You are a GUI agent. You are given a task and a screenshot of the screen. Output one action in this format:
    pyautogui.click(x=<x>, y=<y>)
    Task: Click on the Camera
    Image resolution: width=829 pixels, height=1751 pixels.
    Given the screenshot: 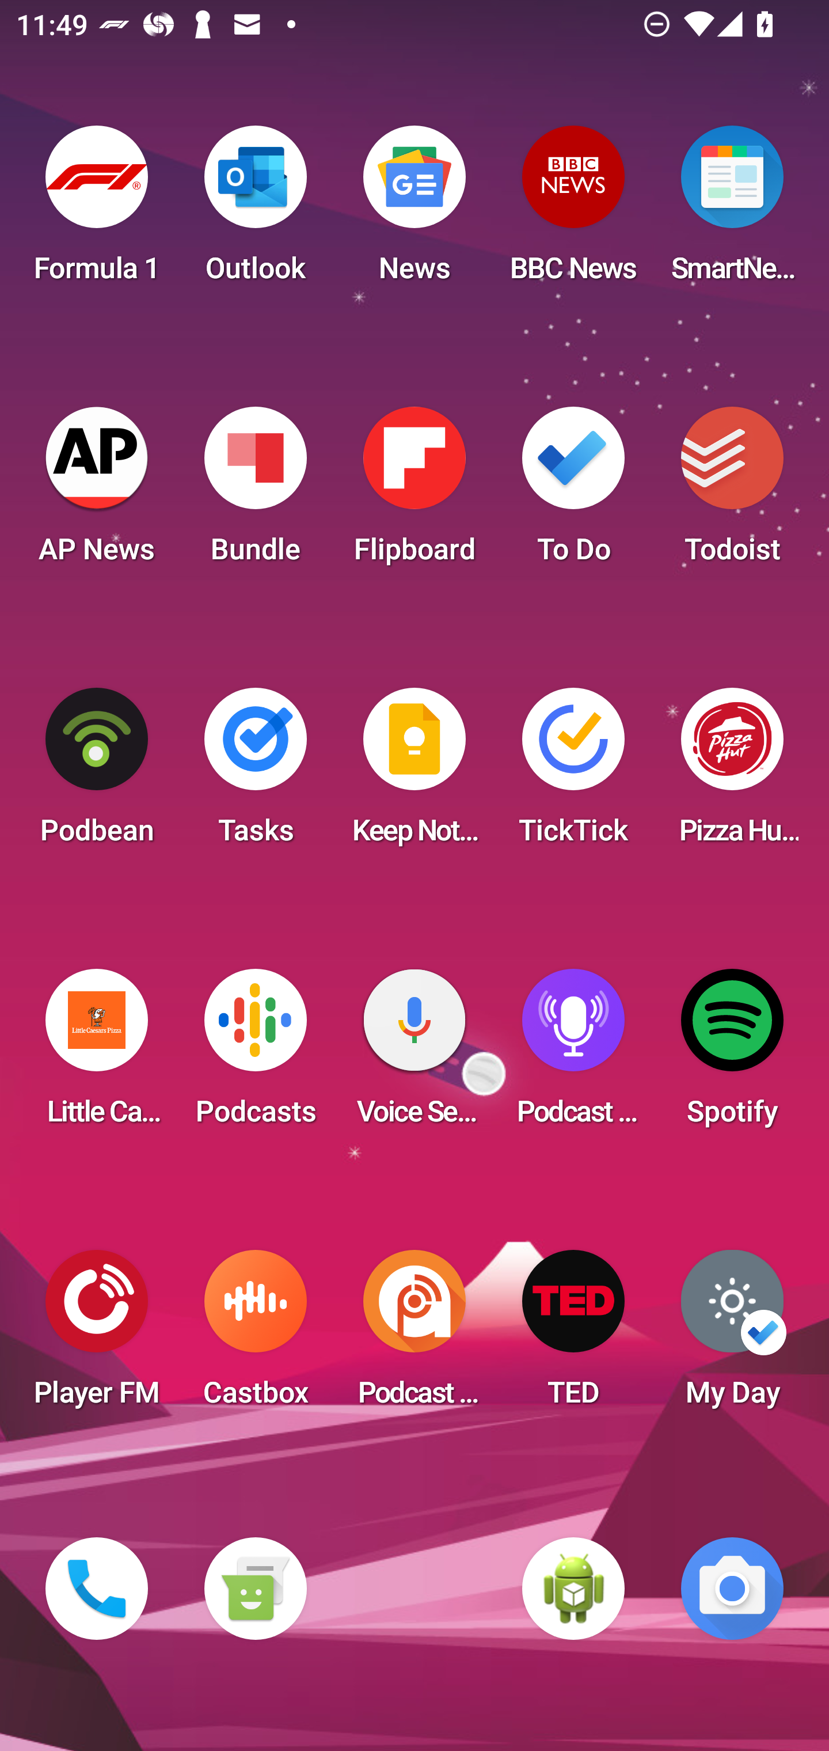 What is the action you would take?
    pyautogui.click(x=732, y=1589)
    